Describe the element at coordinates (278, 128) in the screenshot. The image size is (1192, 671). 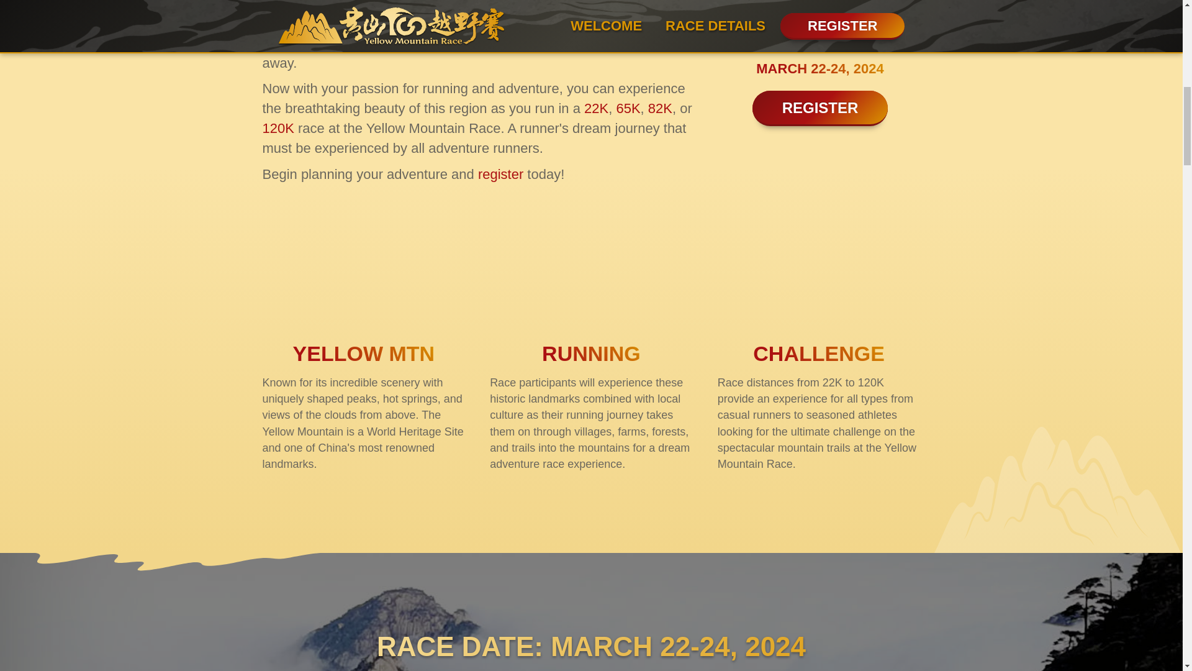
I see `120K` at that location.